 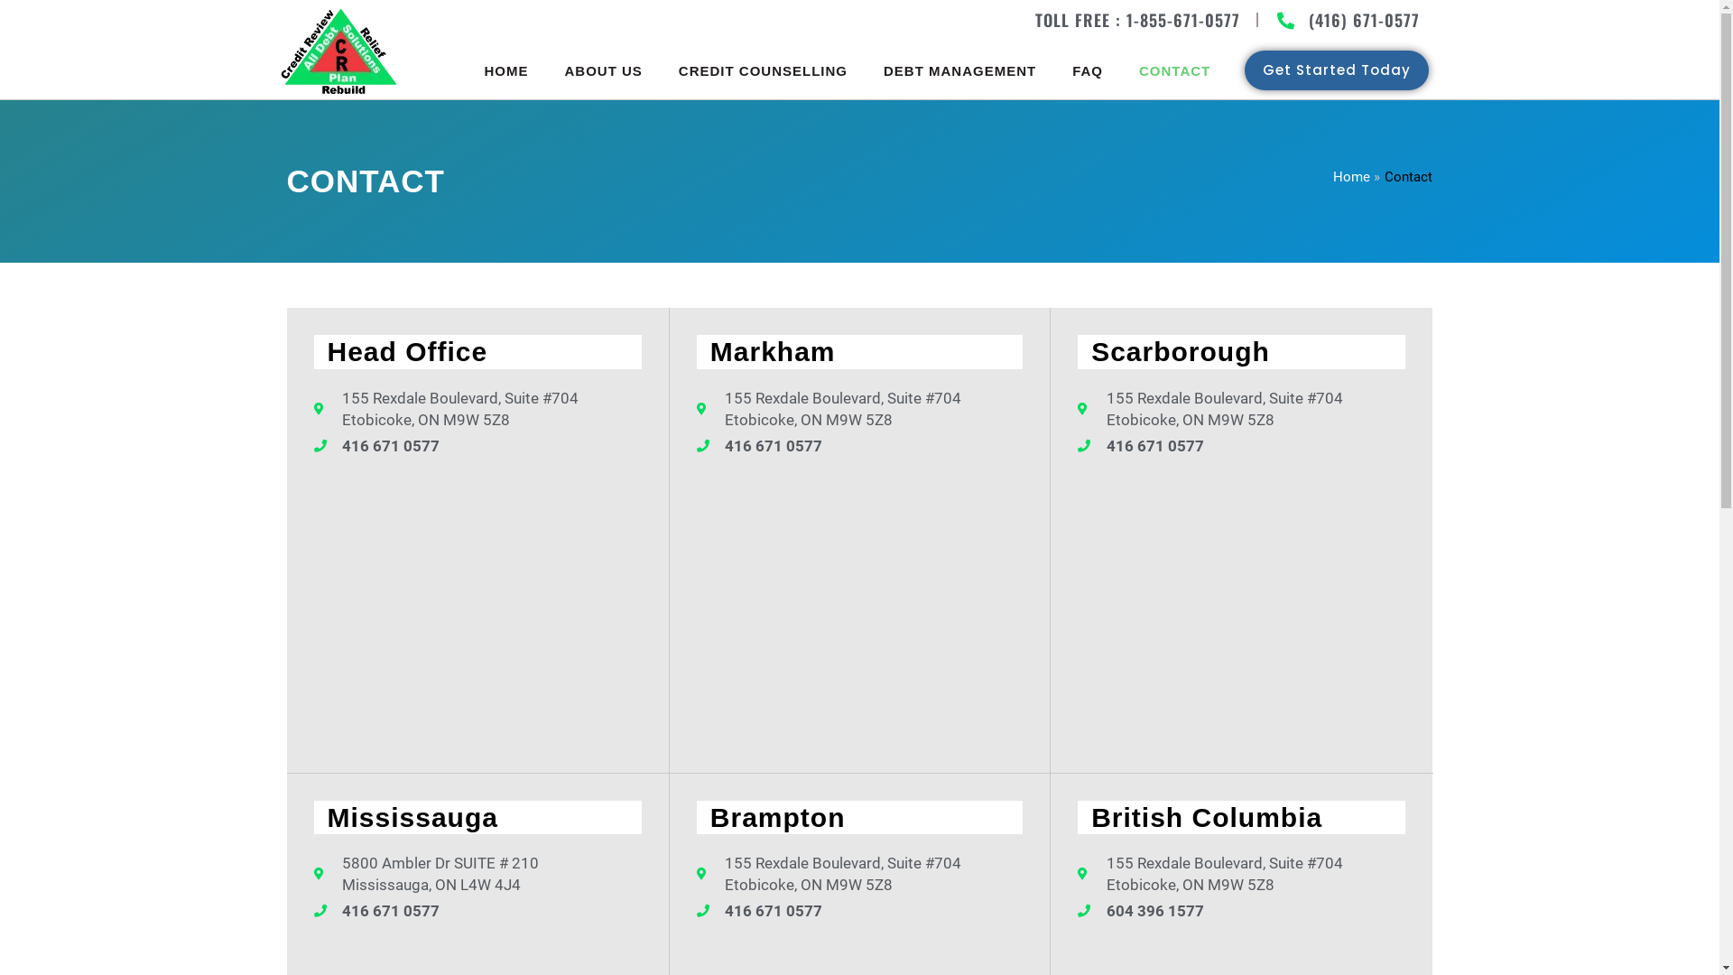 What do you see at coordinates (478, 446) in the screenshot?
I see `416 671 0577` at bounding box center [478, 446].